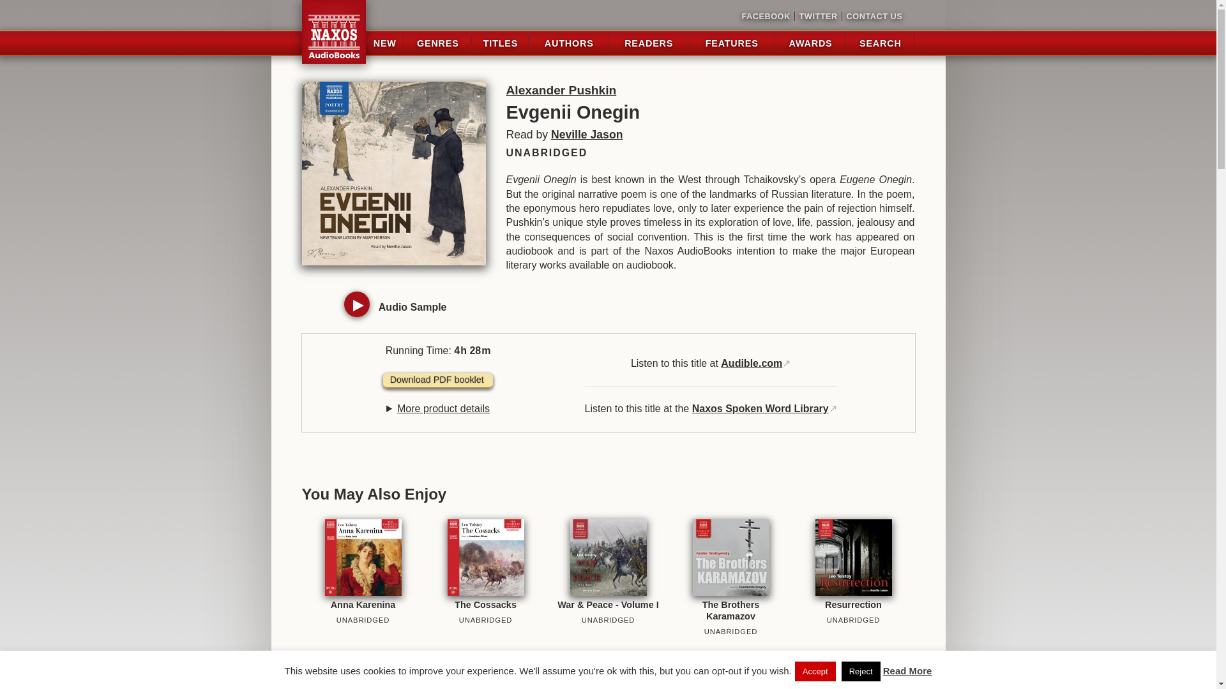 Image resolution: width=1226 pixels, height=689 pixels. Describe the element at coordinates (586, 134) in the screenshot. I see `Neville Jason` at that location.